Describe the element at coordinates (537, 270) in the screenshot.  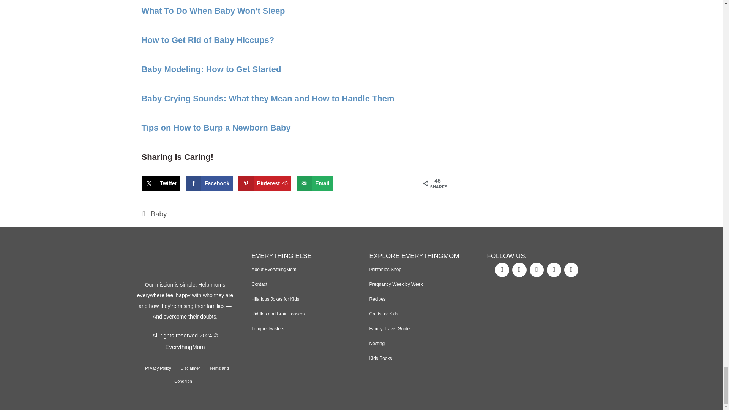
I see `YouTube` at that location.